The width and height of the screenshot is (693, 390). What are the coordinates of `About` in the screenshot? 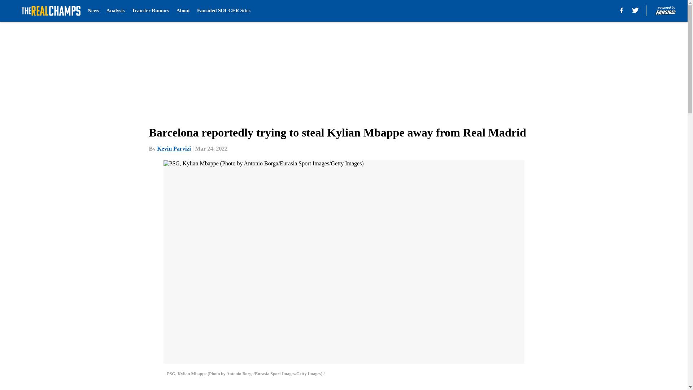 It's located at (183, 11).